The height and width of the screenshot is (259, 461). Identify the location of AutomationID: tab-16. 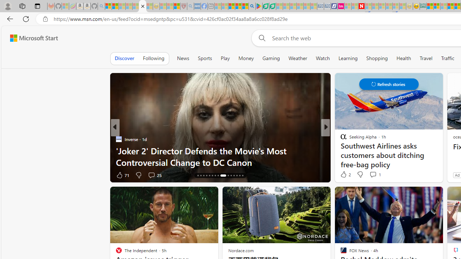
(198, 176).